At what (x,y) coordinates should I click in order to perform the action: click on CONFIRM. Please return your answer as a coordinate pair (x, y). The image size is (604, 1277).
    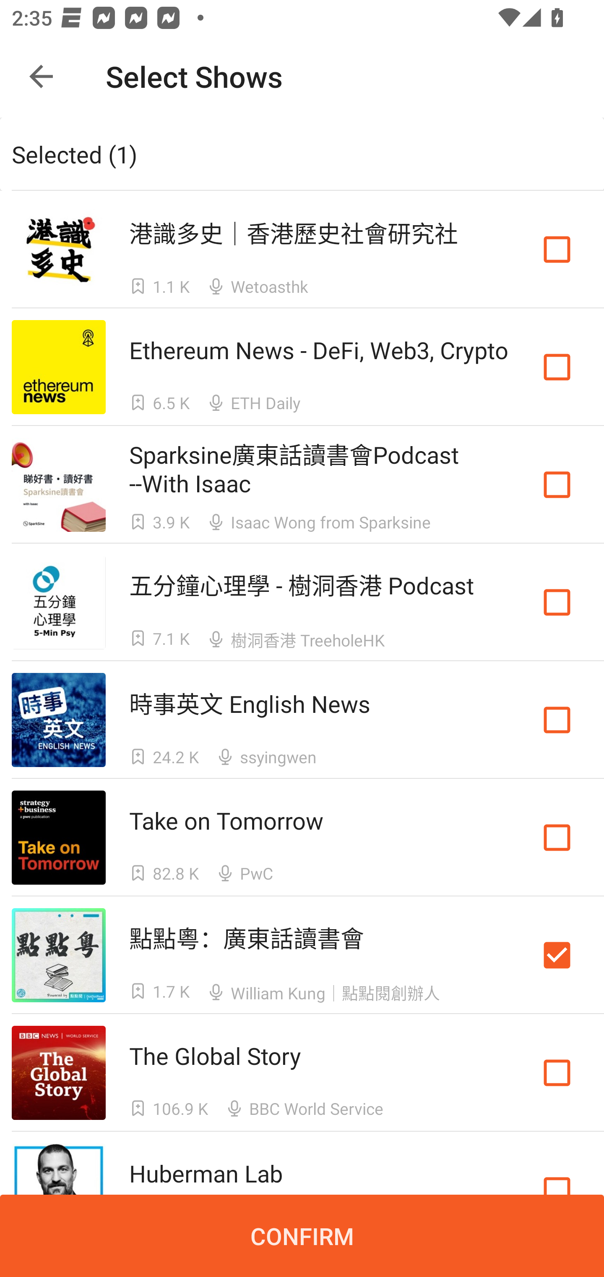
    Looking at the image, I should click on (302, 1236).